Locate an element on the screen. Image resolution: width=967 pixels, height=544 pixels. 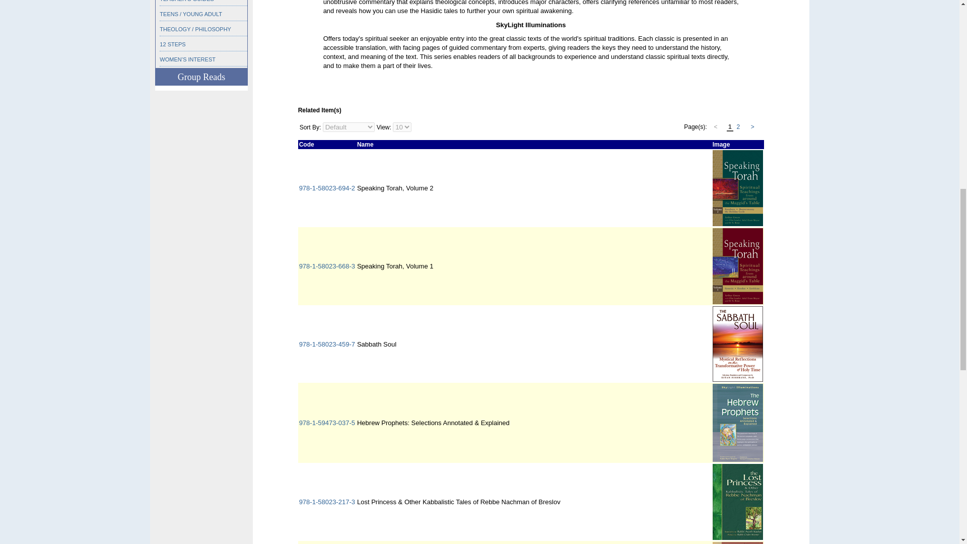
12 STEPS is located at coordinates (172, 44).